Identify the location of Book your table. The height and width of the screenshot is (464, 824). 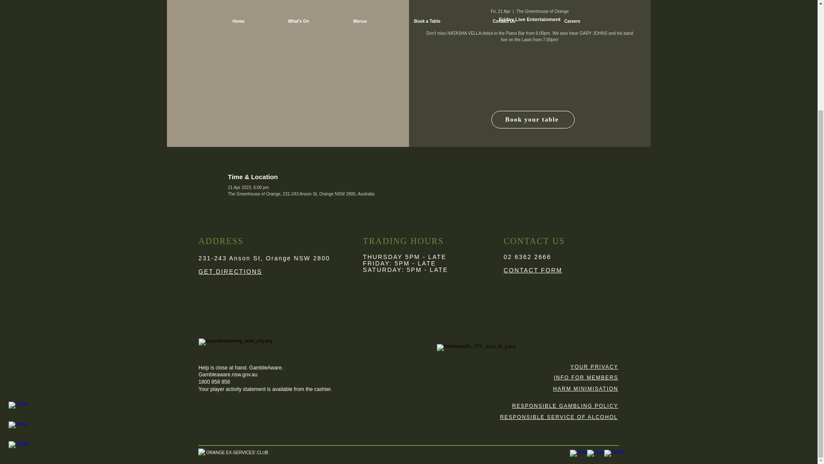
(533, 119).